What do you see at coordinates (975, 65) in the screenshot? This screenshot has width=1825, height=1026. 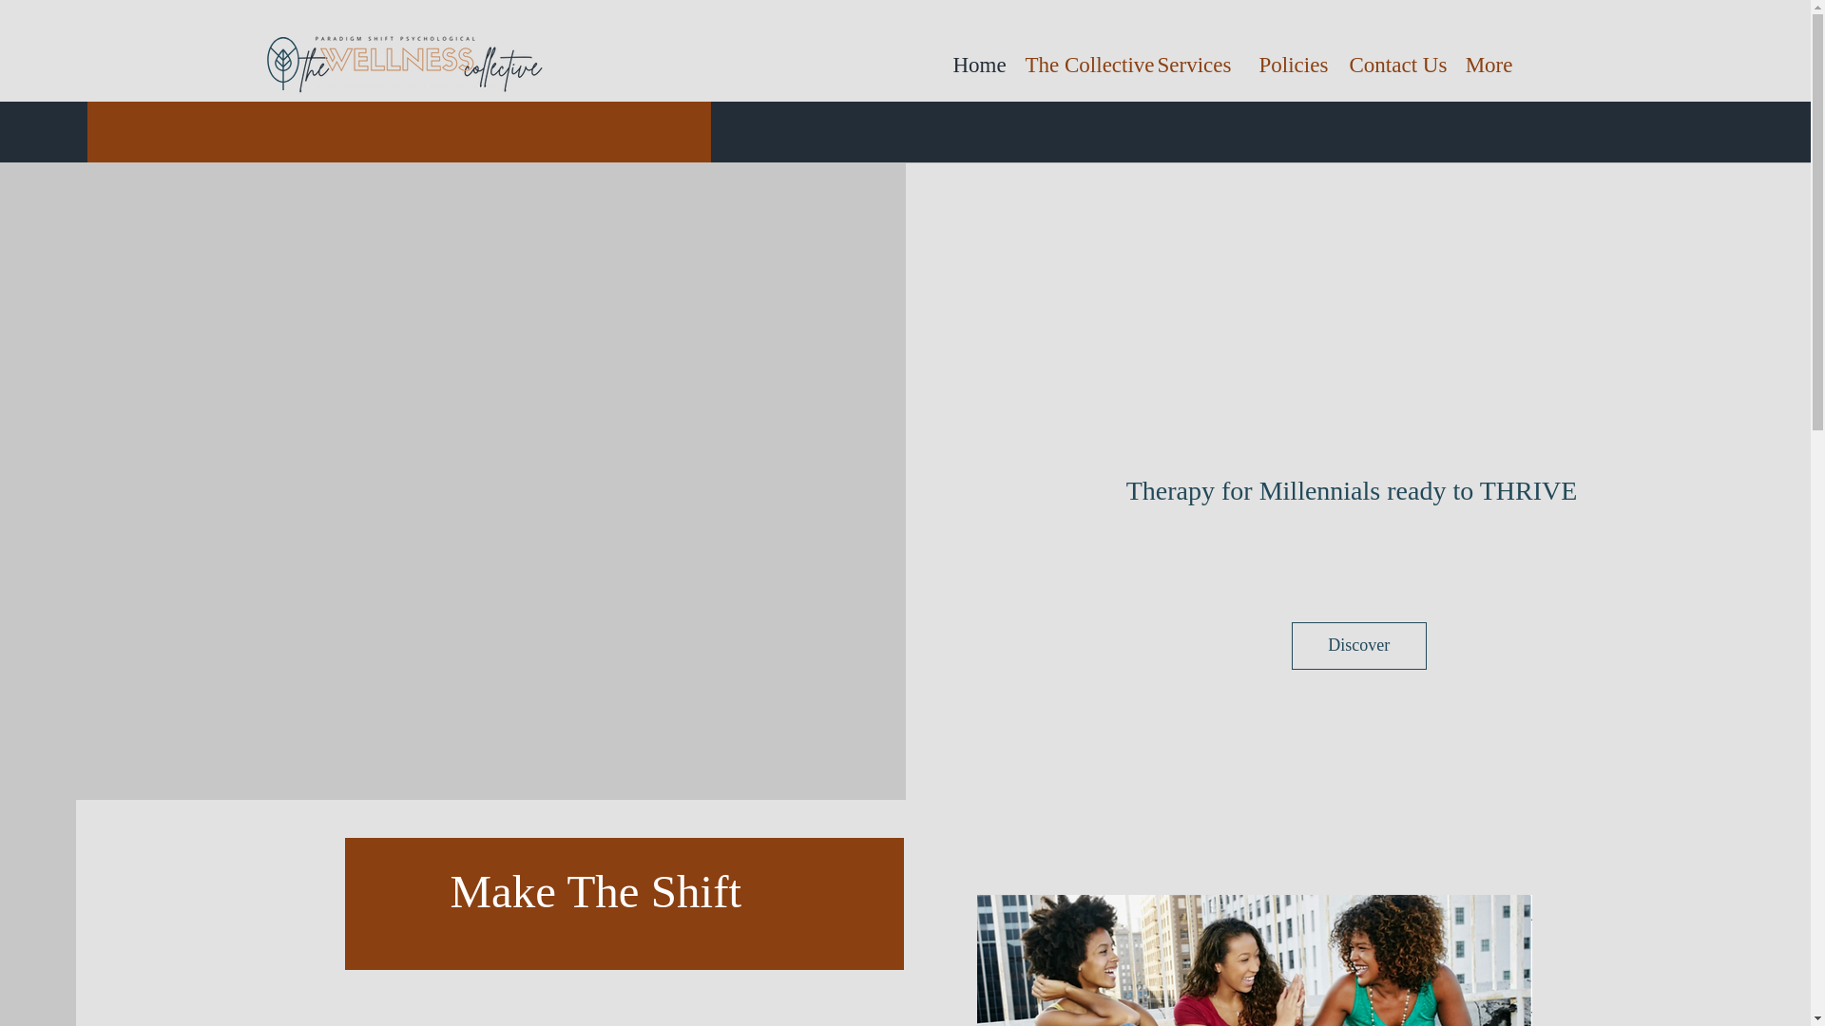 I see `Home` at bounding box center [975, 65].